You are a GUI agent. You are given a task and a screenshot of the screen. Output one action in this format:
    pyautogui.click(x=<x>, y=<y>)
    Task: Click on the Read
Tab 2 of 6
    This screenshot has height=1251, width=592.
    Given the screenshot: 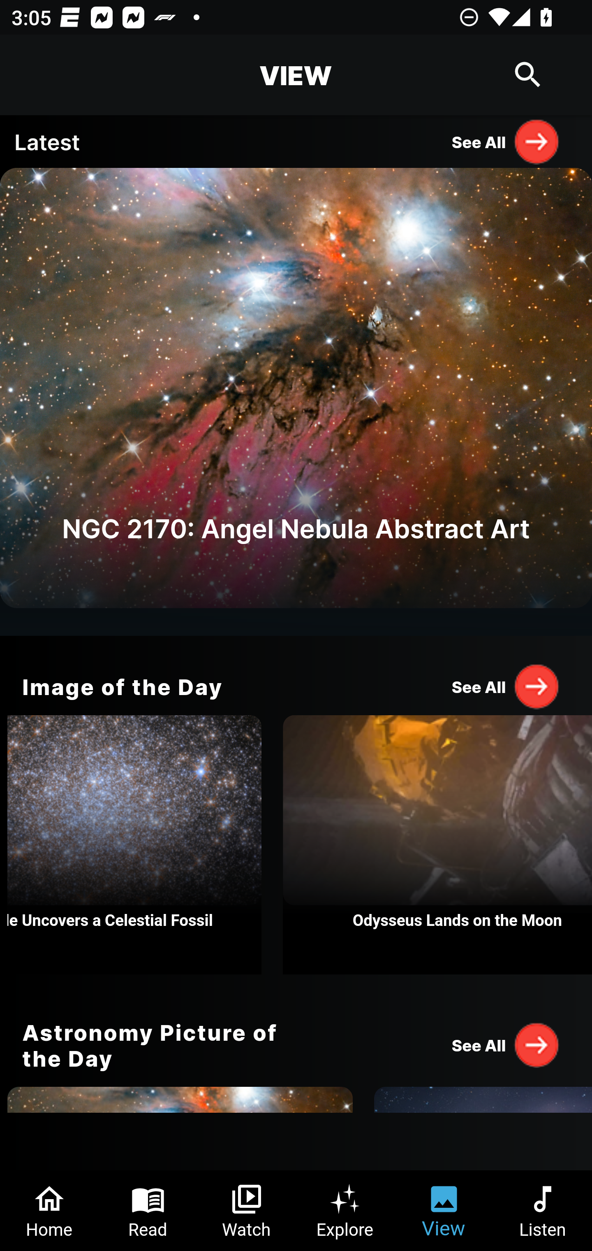 What is the action you would take?
    pyautogui.click(x=148, y=1211)
    